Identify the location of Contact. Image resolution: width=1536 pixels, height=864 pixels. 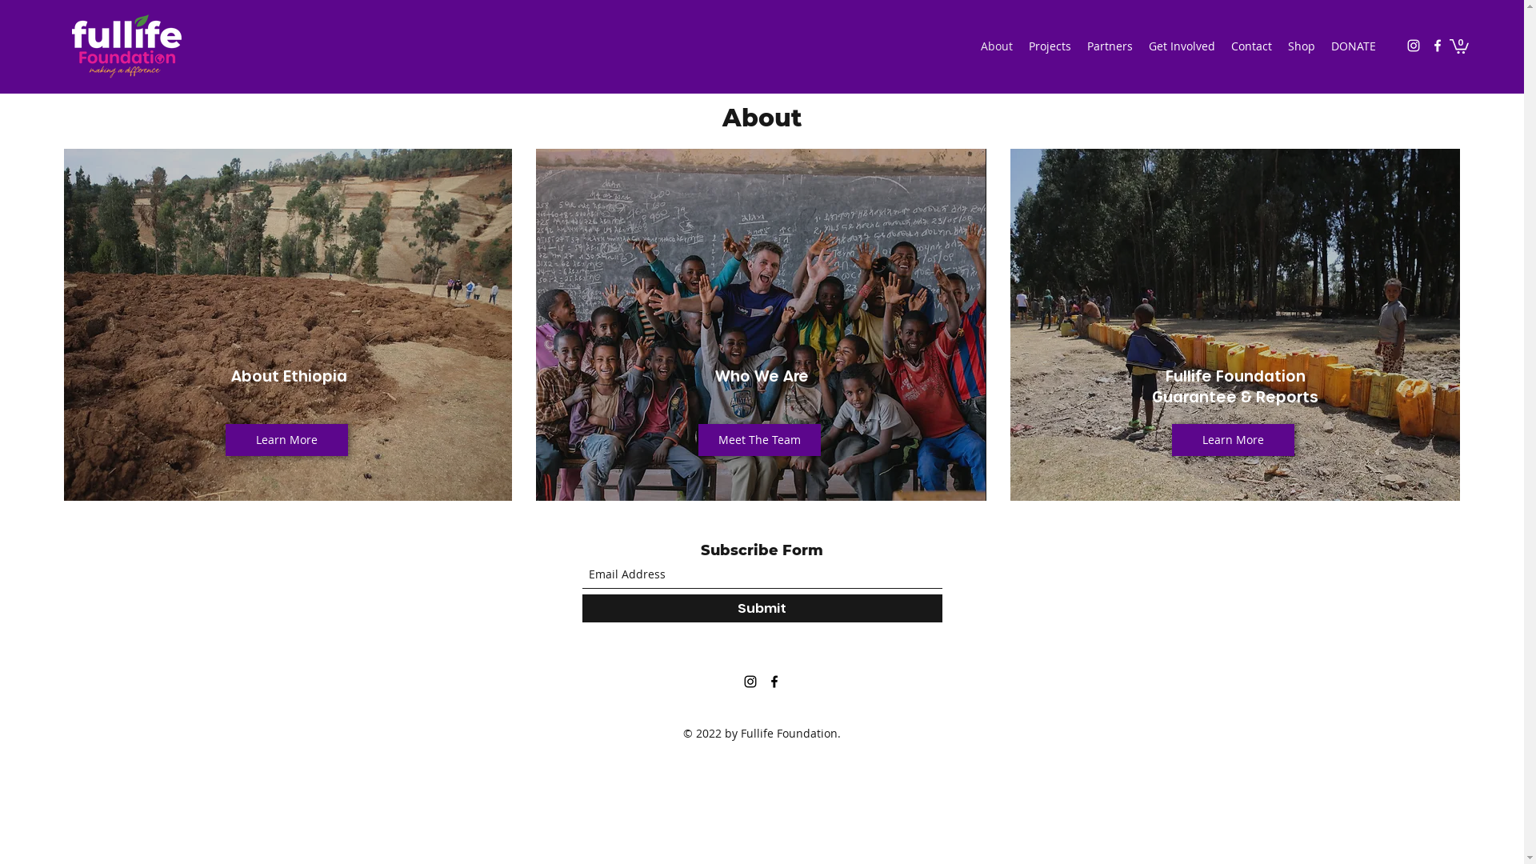
(1251, 46).